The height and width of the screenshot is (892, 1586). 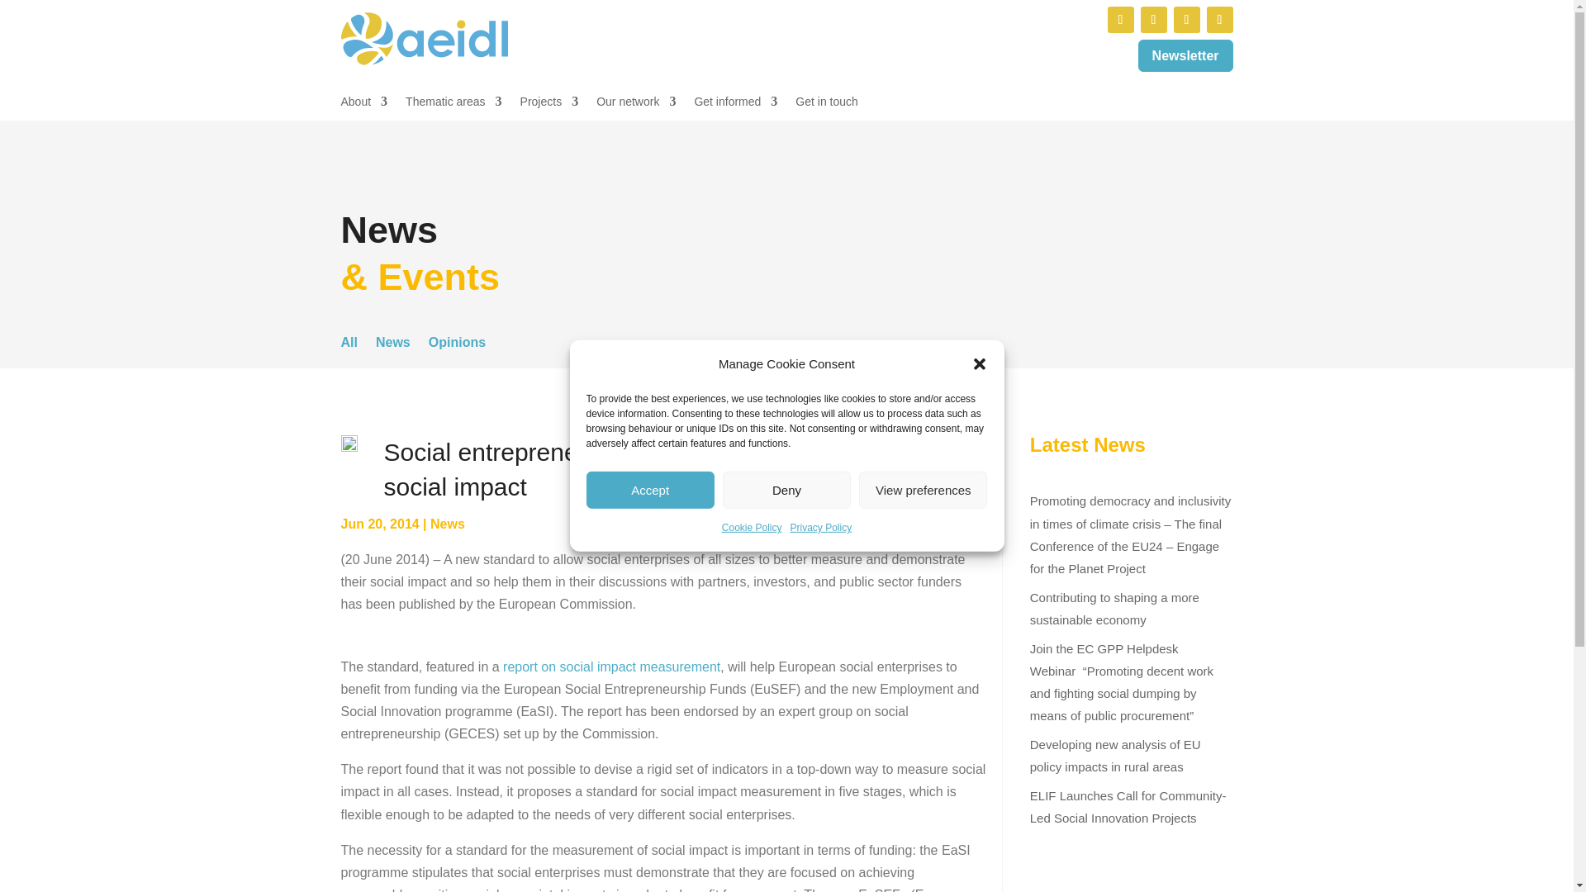 I want to click on Follow on LinkedIn, so click(x=1120, y=19).